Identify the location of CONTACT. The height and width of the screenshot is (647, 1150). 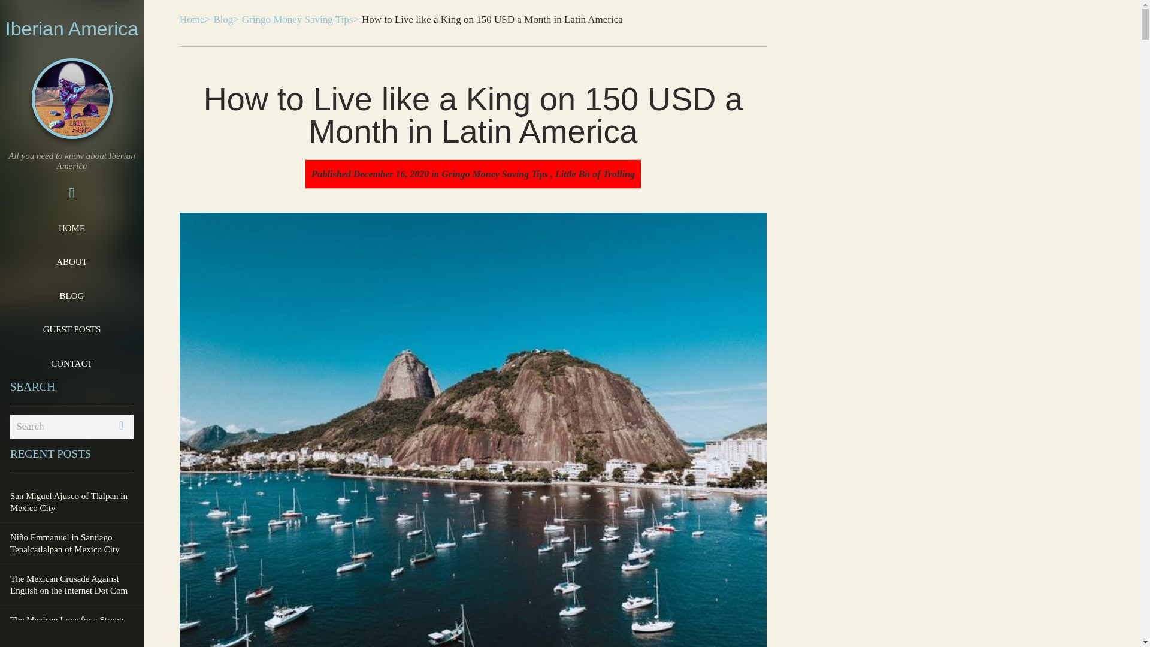
(72, 363).